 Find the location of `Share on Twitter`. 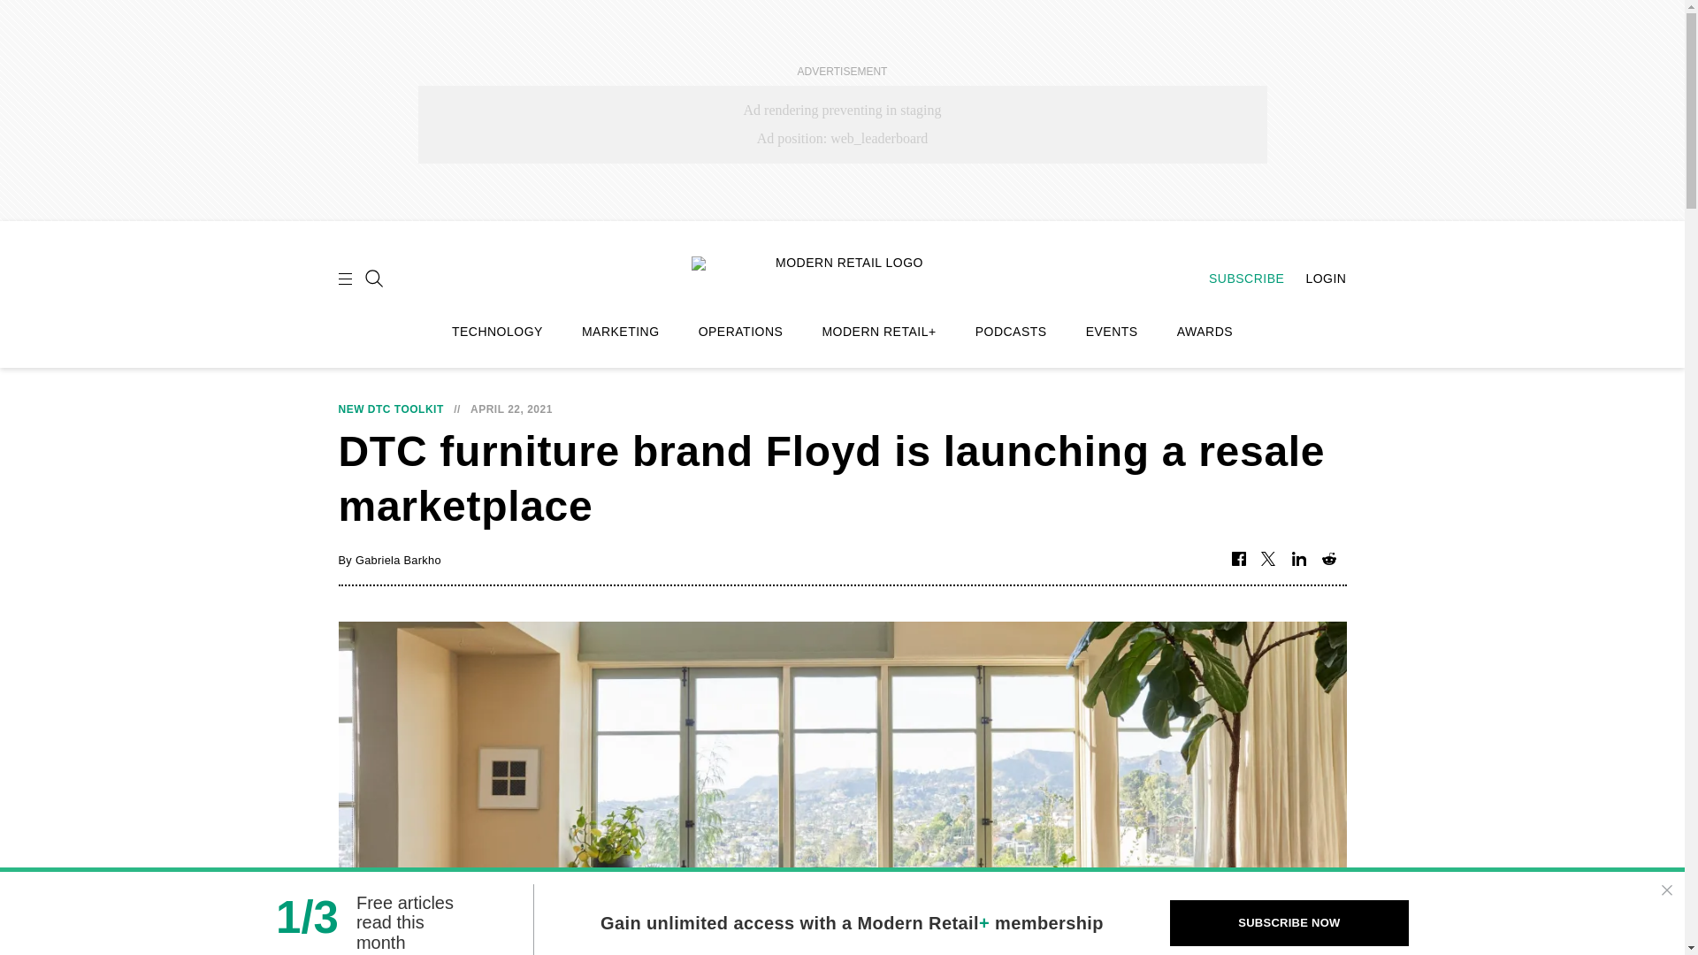

Share on Twitter is located at coordinates (1268, 560).